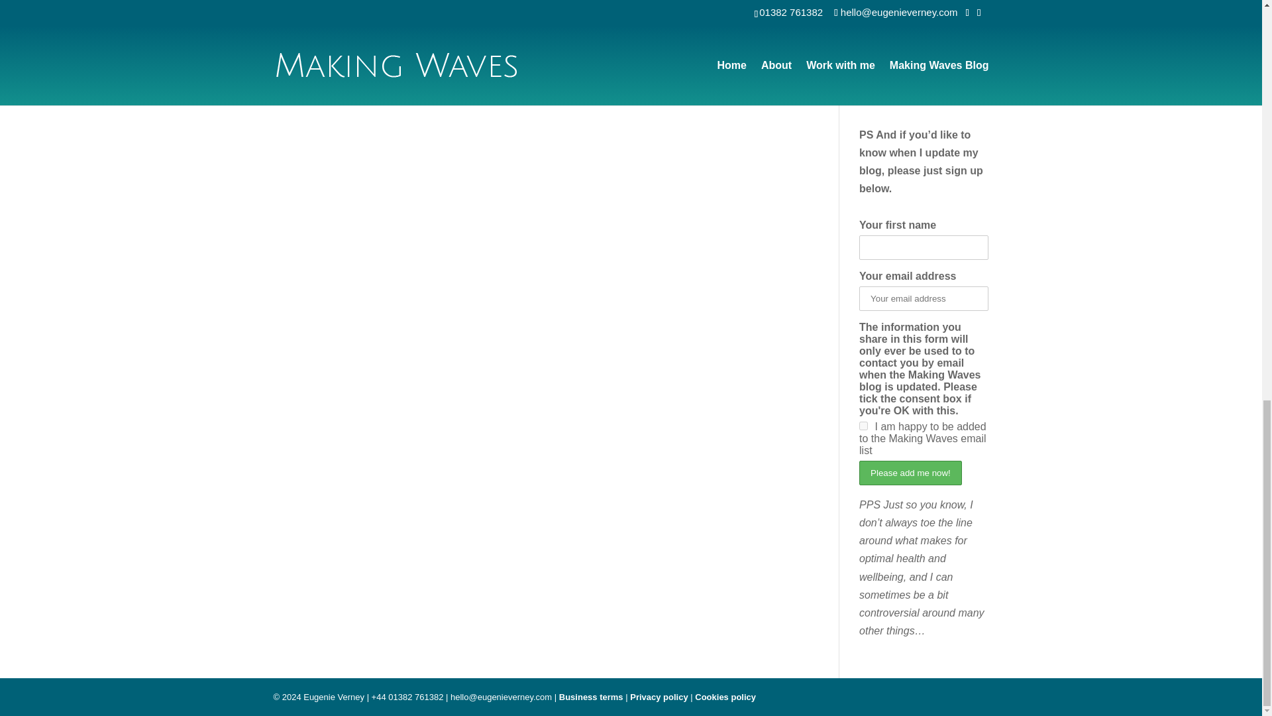  I want to click on Privacy policy, so click(659, 697).